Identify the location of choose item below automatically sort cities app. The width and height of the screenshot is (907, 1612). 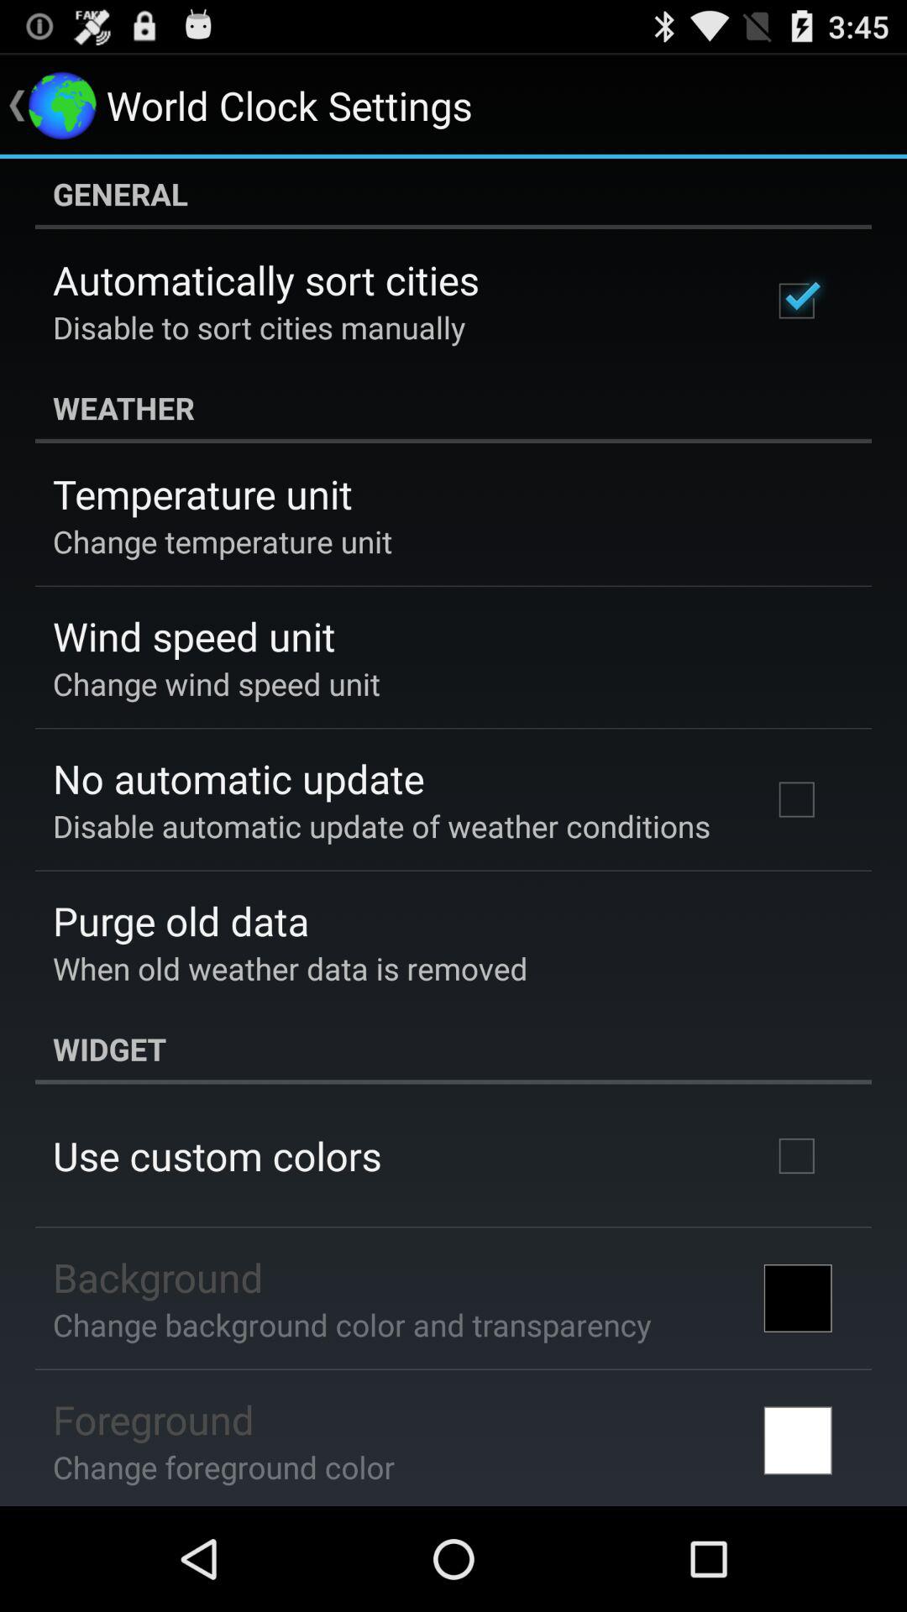
(259, 327).